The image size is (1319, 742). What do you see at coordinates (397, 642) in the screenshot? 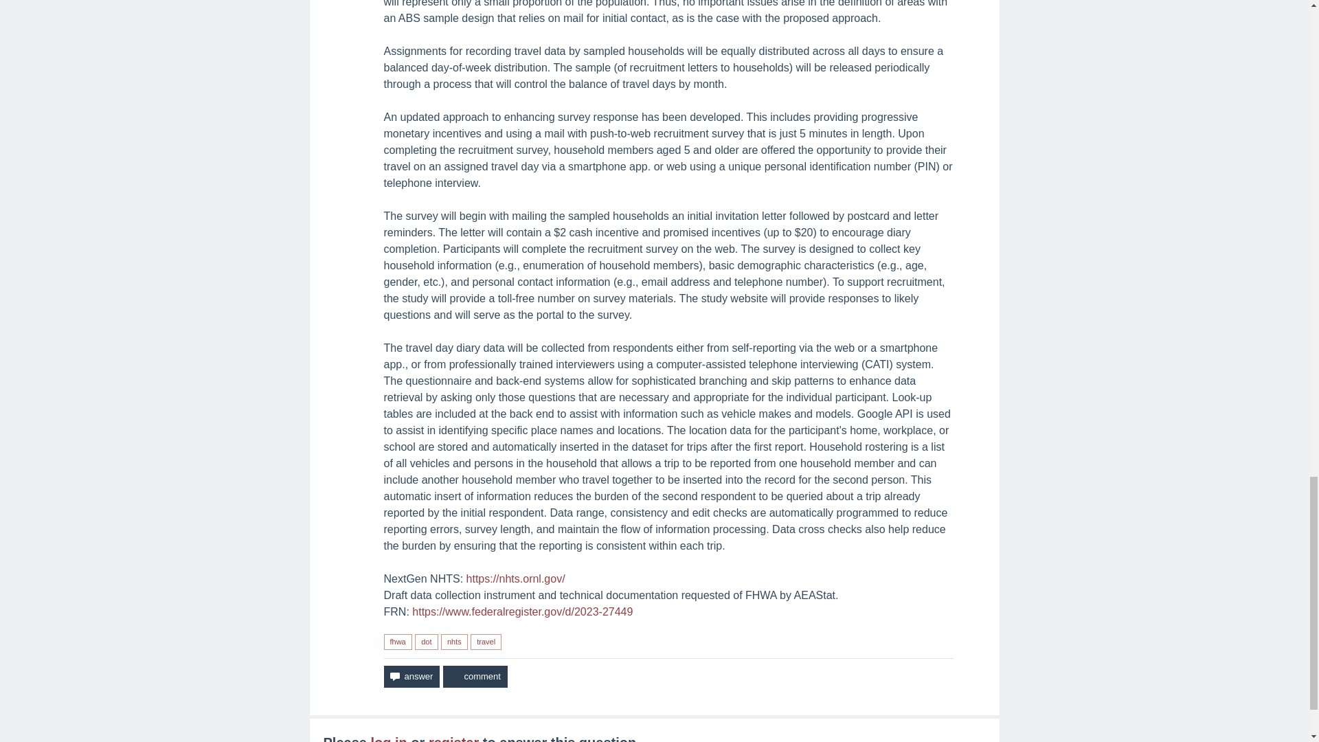
I see `fhwa` at bounding box center [397, 642].